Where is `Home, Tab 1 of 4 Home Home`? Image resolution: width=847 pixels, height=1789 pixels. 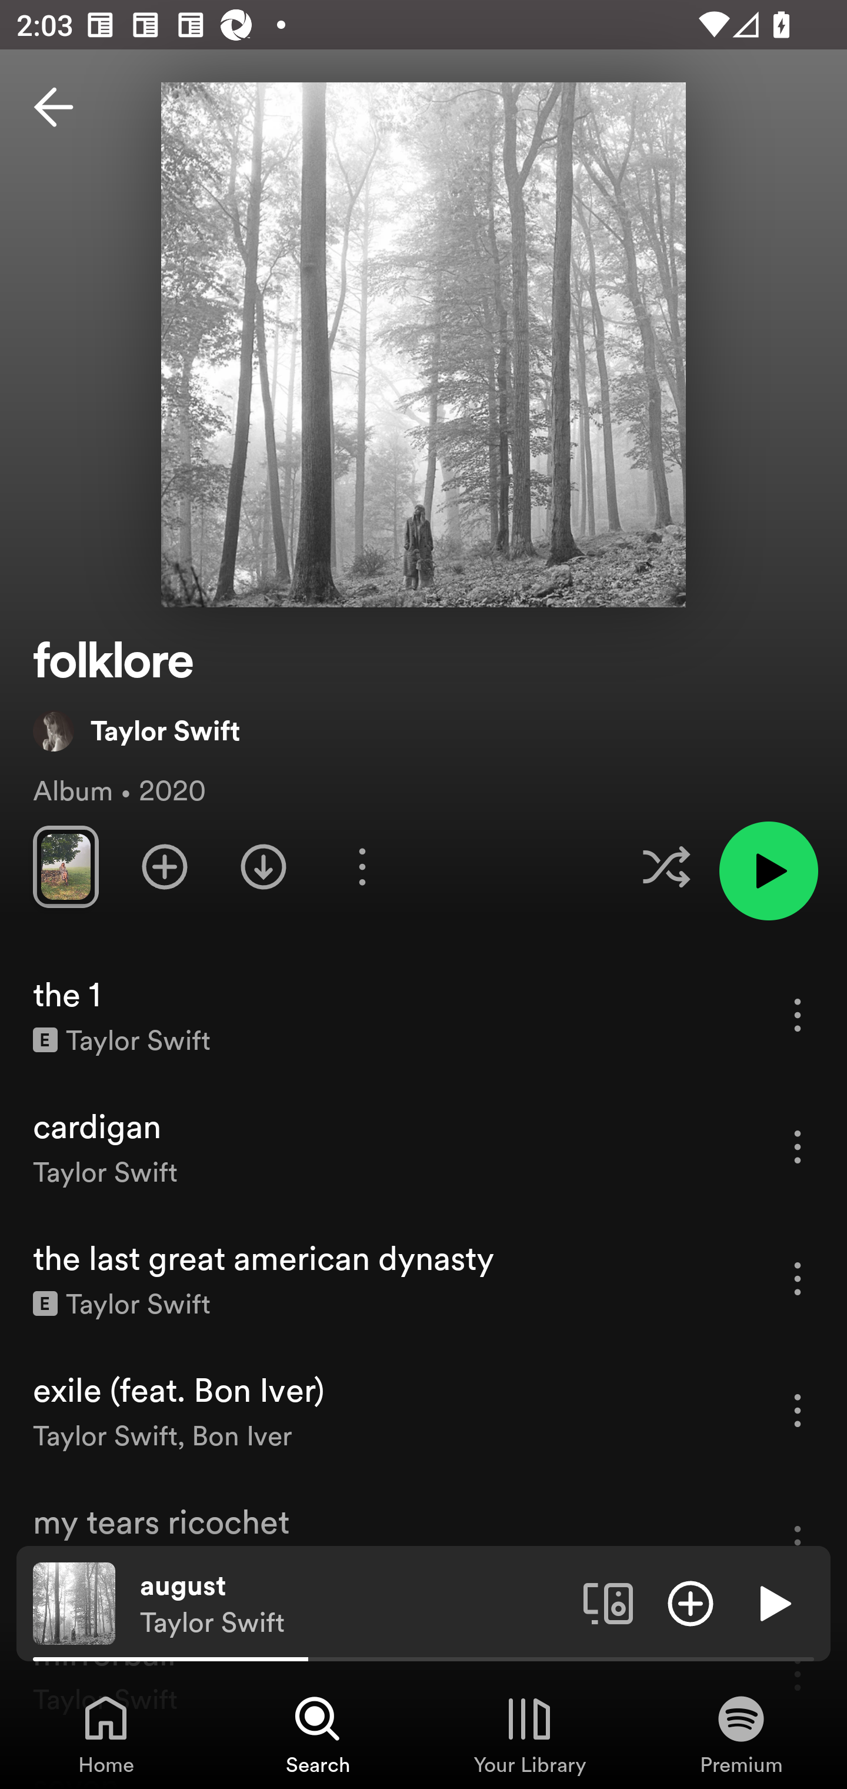 Home, Tab 1 of 4 Home Home is located at coordinates (106, 1734).